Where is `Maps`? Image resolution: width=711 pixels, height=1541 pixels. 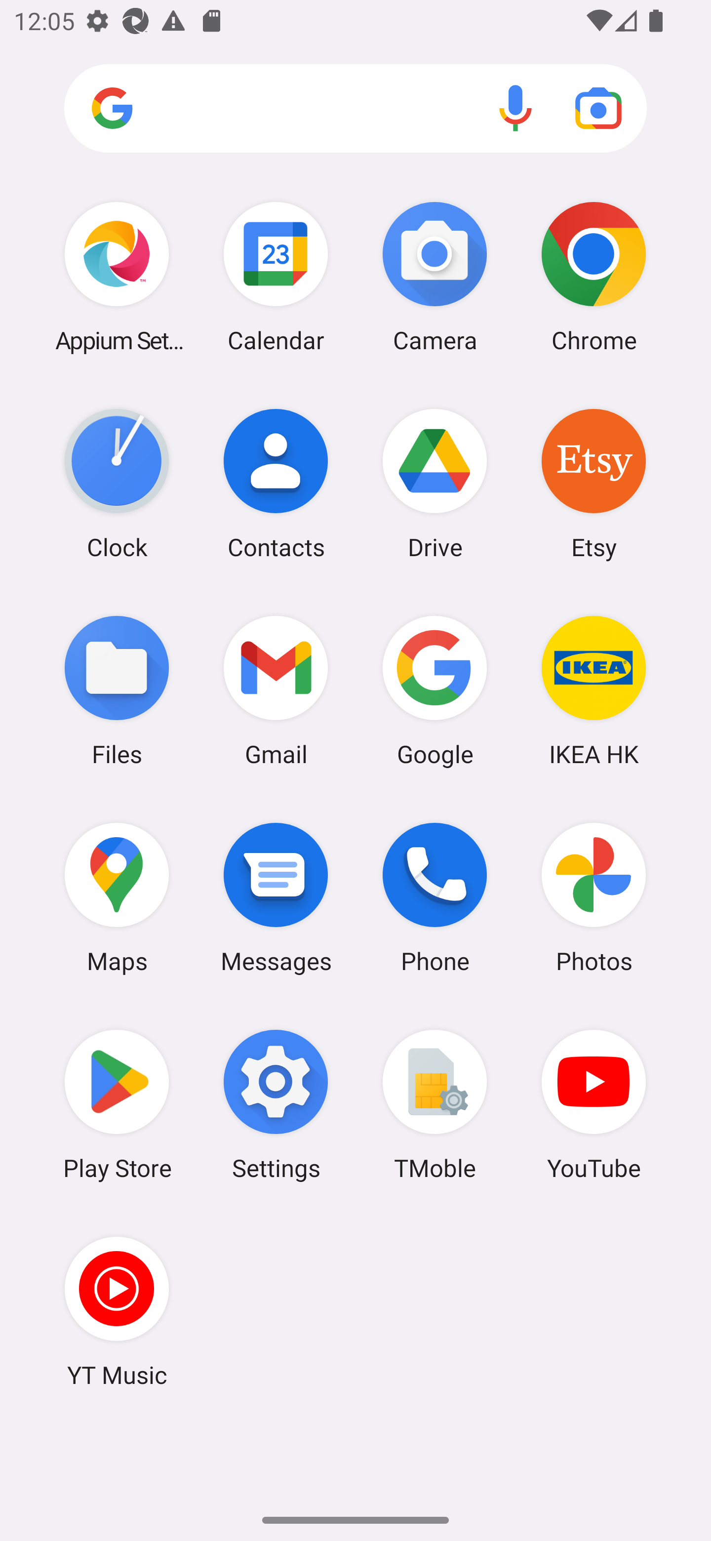 Maps is located at coordinates (117, 897).